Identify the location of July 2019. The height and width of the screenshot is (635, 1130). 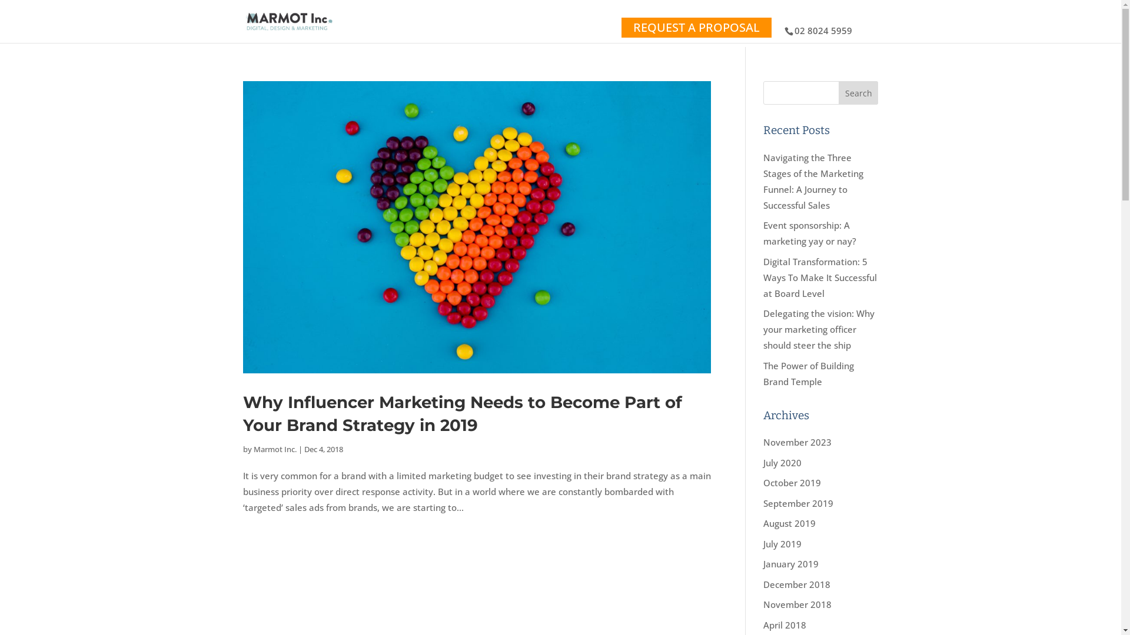
(783, 543).